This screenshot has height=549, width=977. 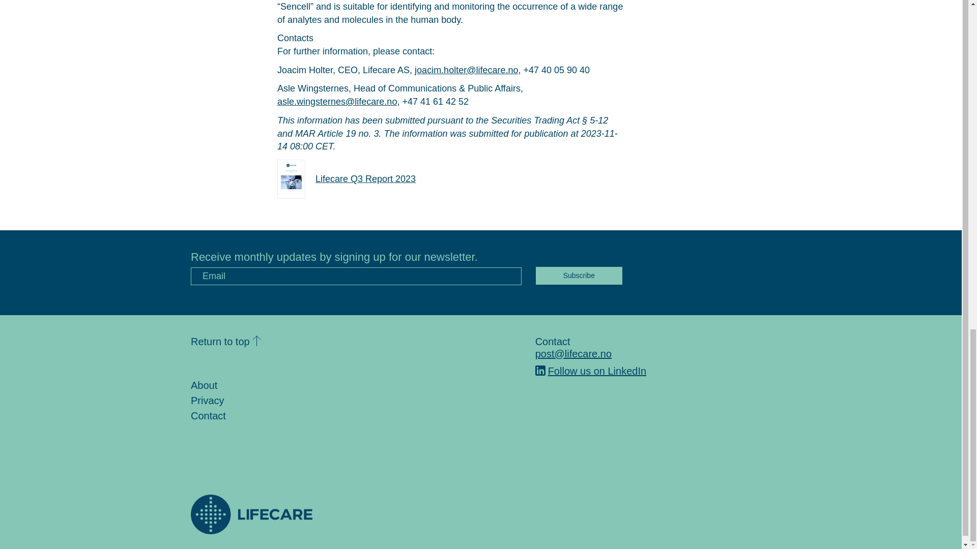 I want to click on Privacy, so click(x=208, y=401).